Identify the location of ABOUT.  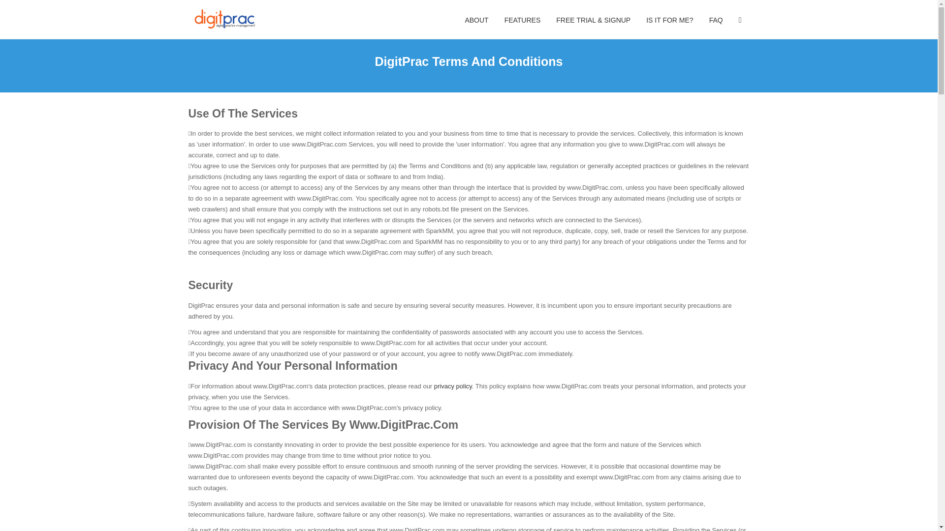
(476, 19).